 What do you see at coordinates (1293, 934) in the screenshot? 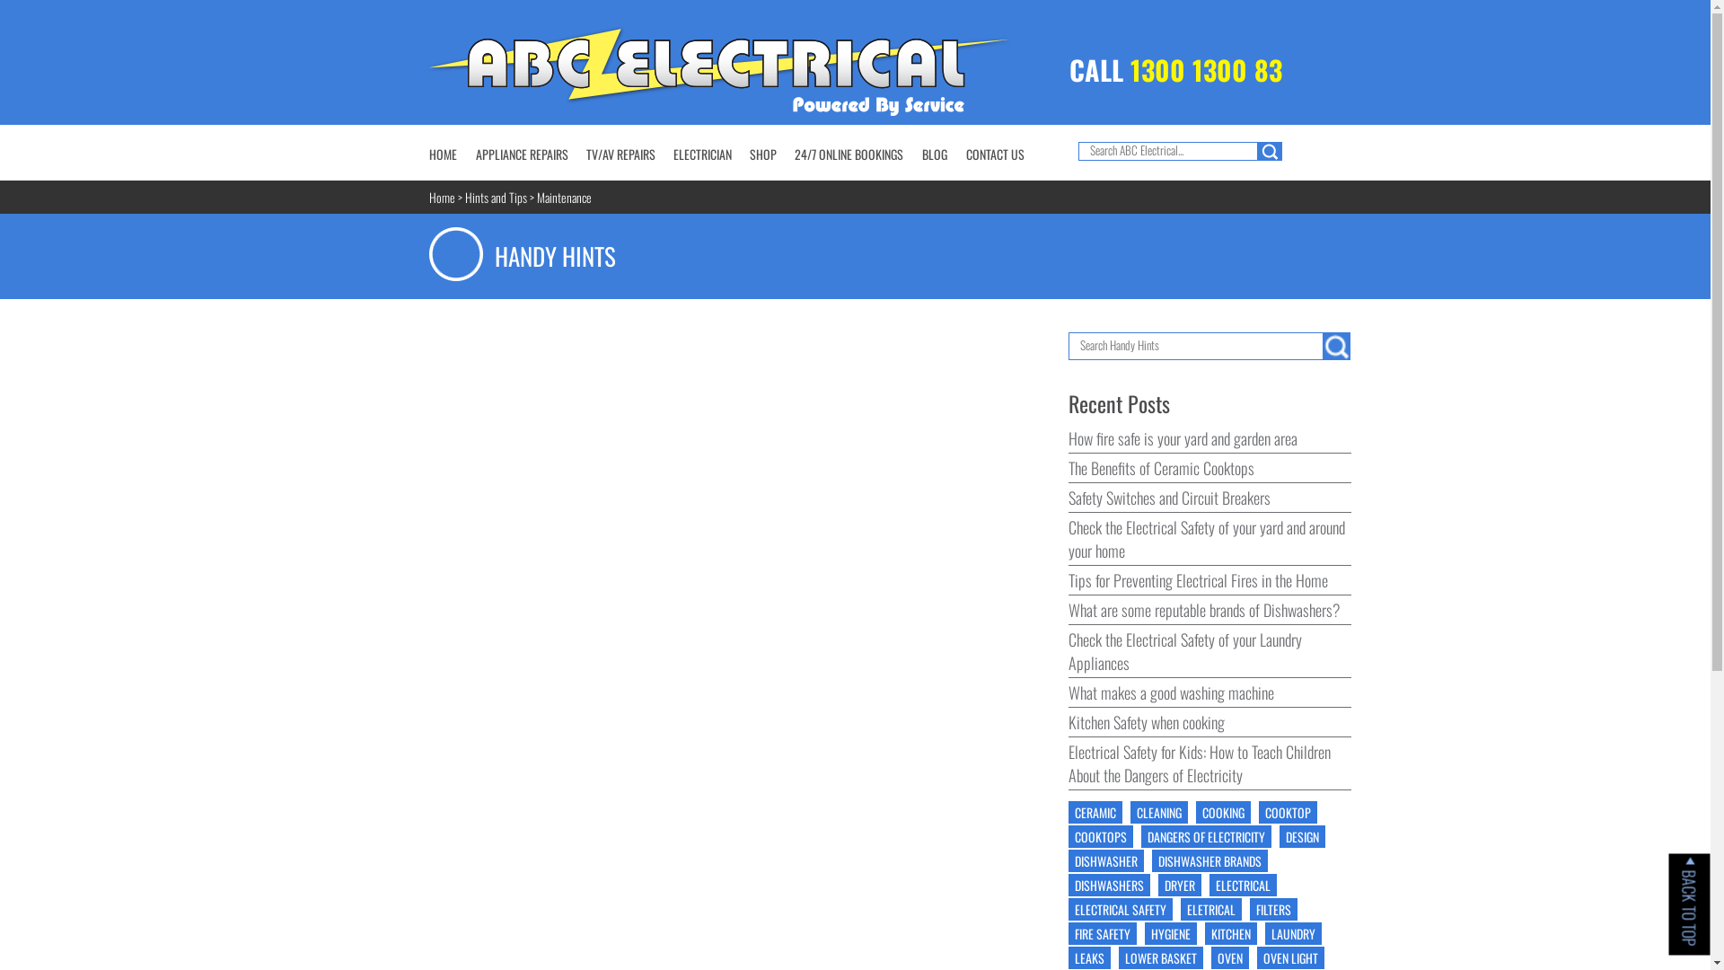
I see `LAUNDRY` at bounding box center [1293, 934].